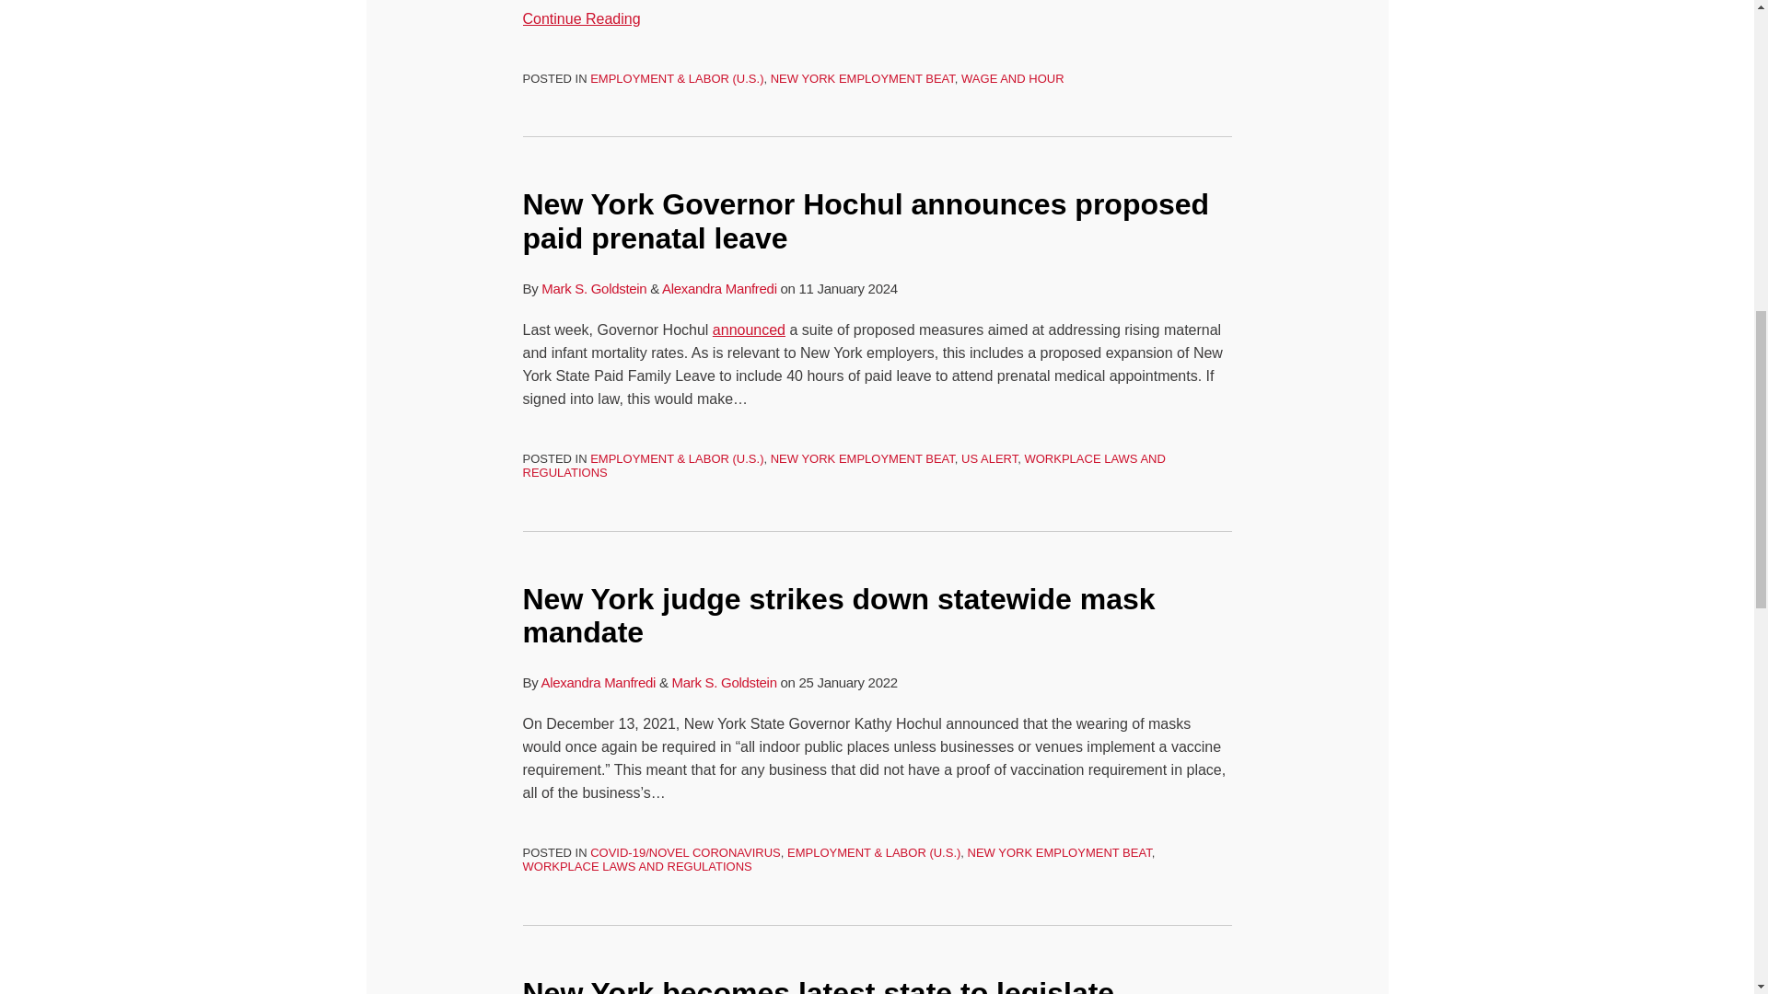  Describe the element at coordinates (637, 867) in the screenshot. I see `WORKPLACE LAWS AND REGULATIONS` at that location.